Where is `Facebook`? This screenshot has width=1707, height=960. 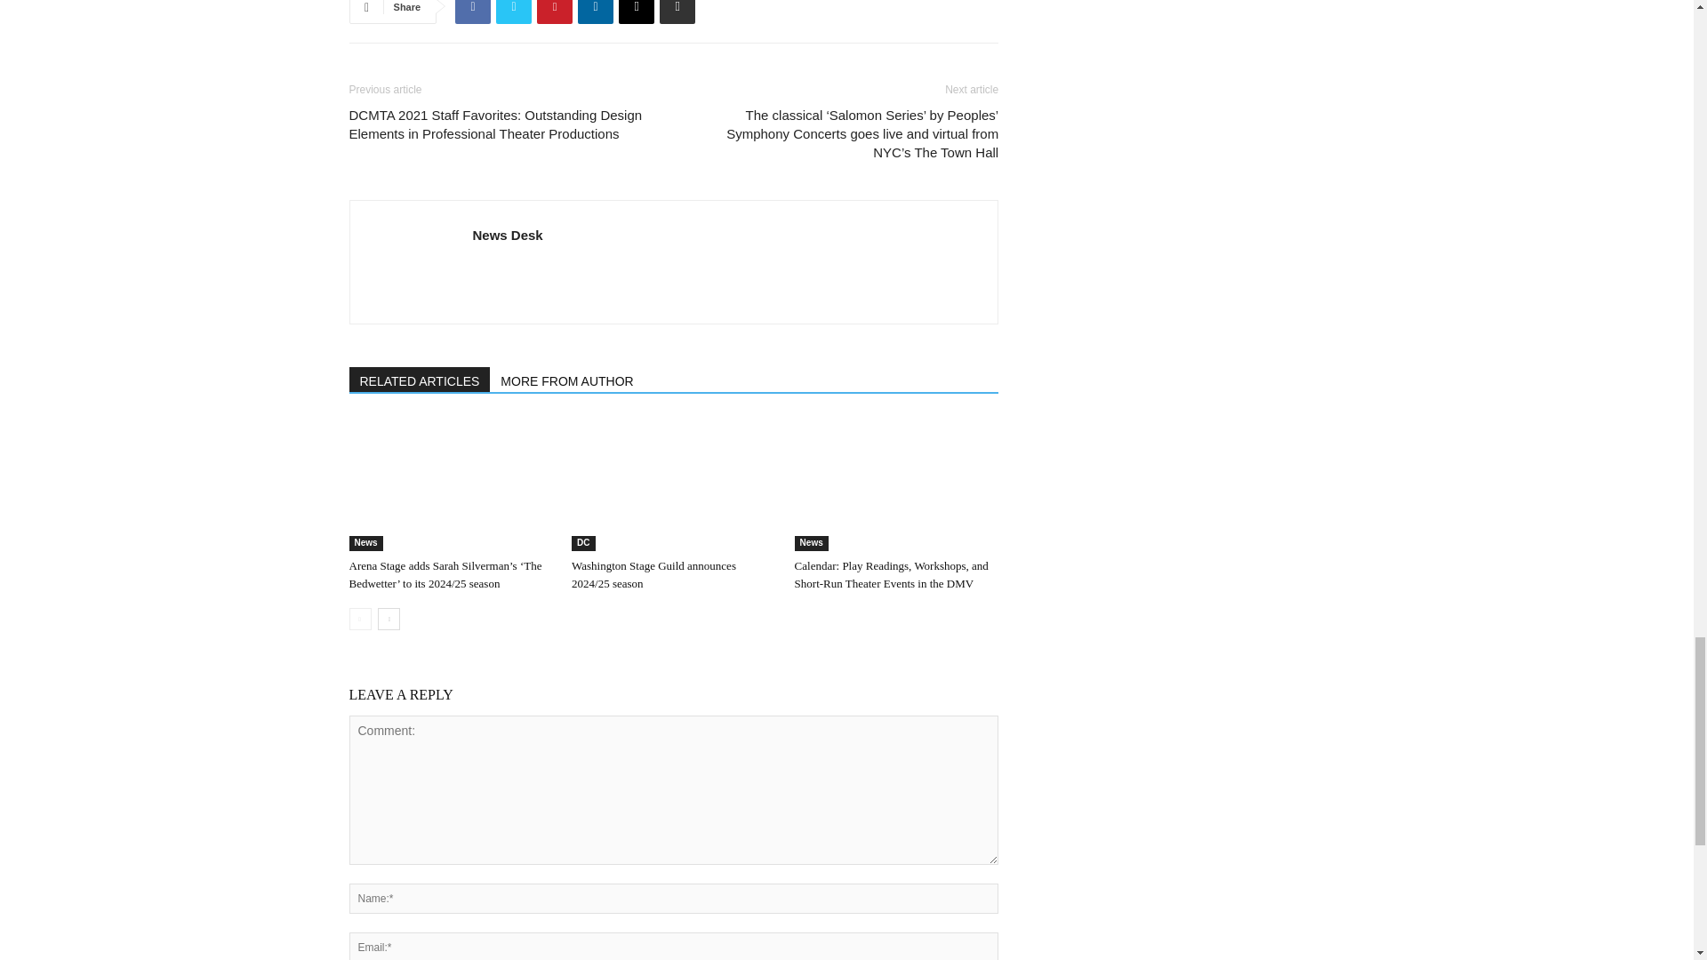 Facebook is located at coordinates (473, 12).